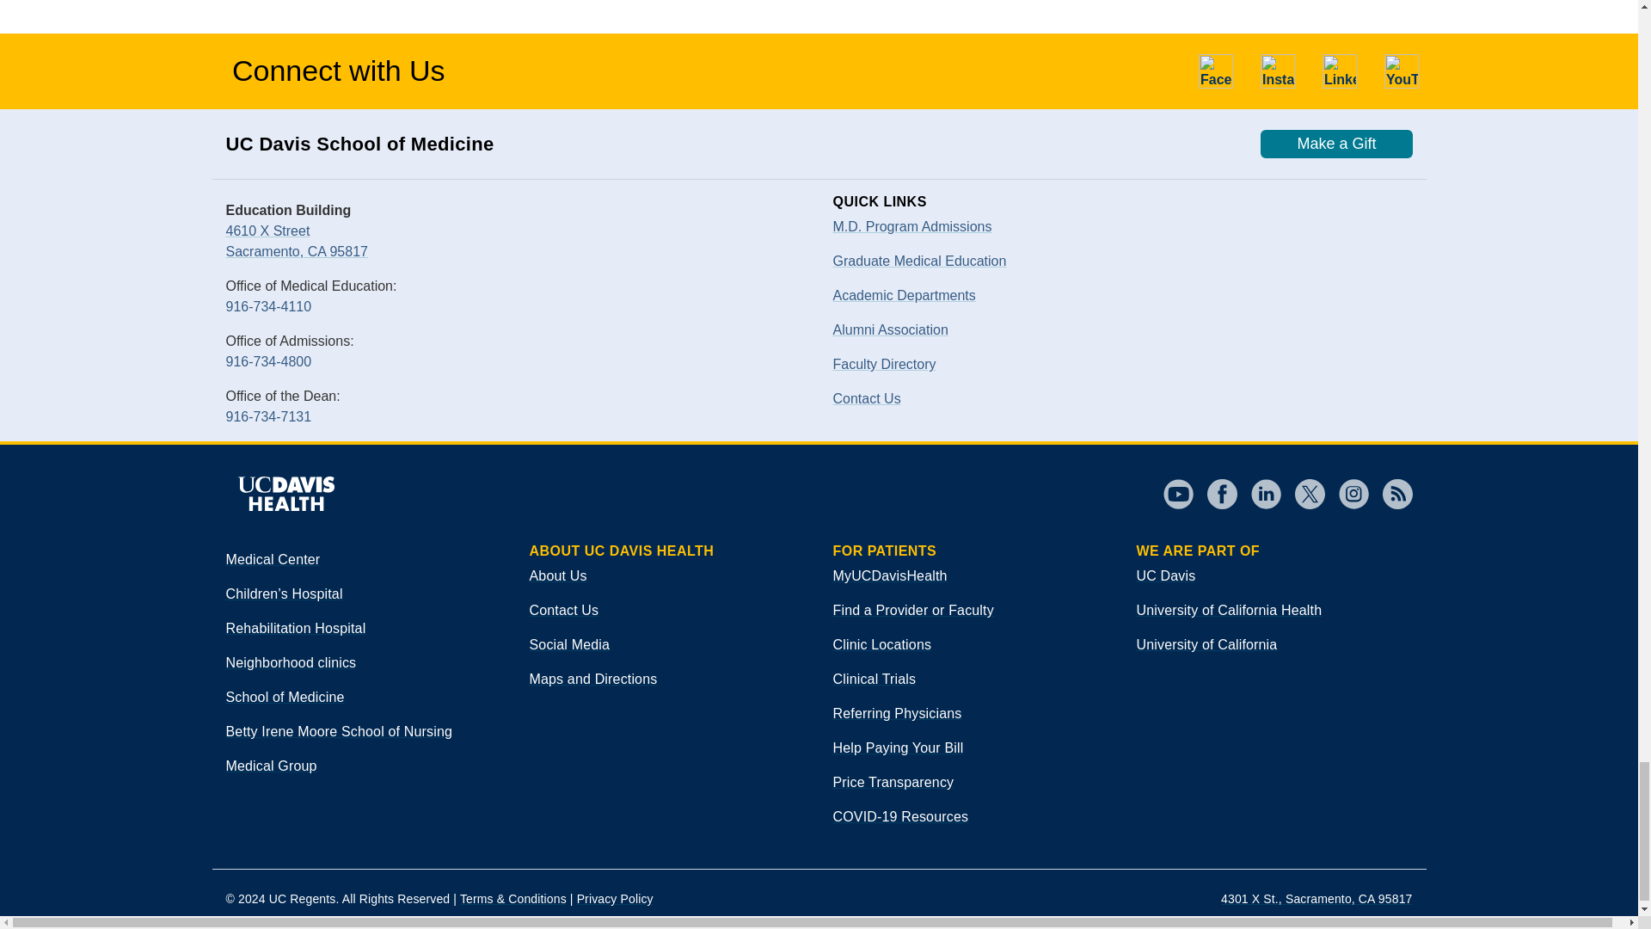 This screenshot has height=929, width=1651. Describe the element at coordinates (1278, 71) in the screenshot. I see `Follow us on Instagram` at that location.